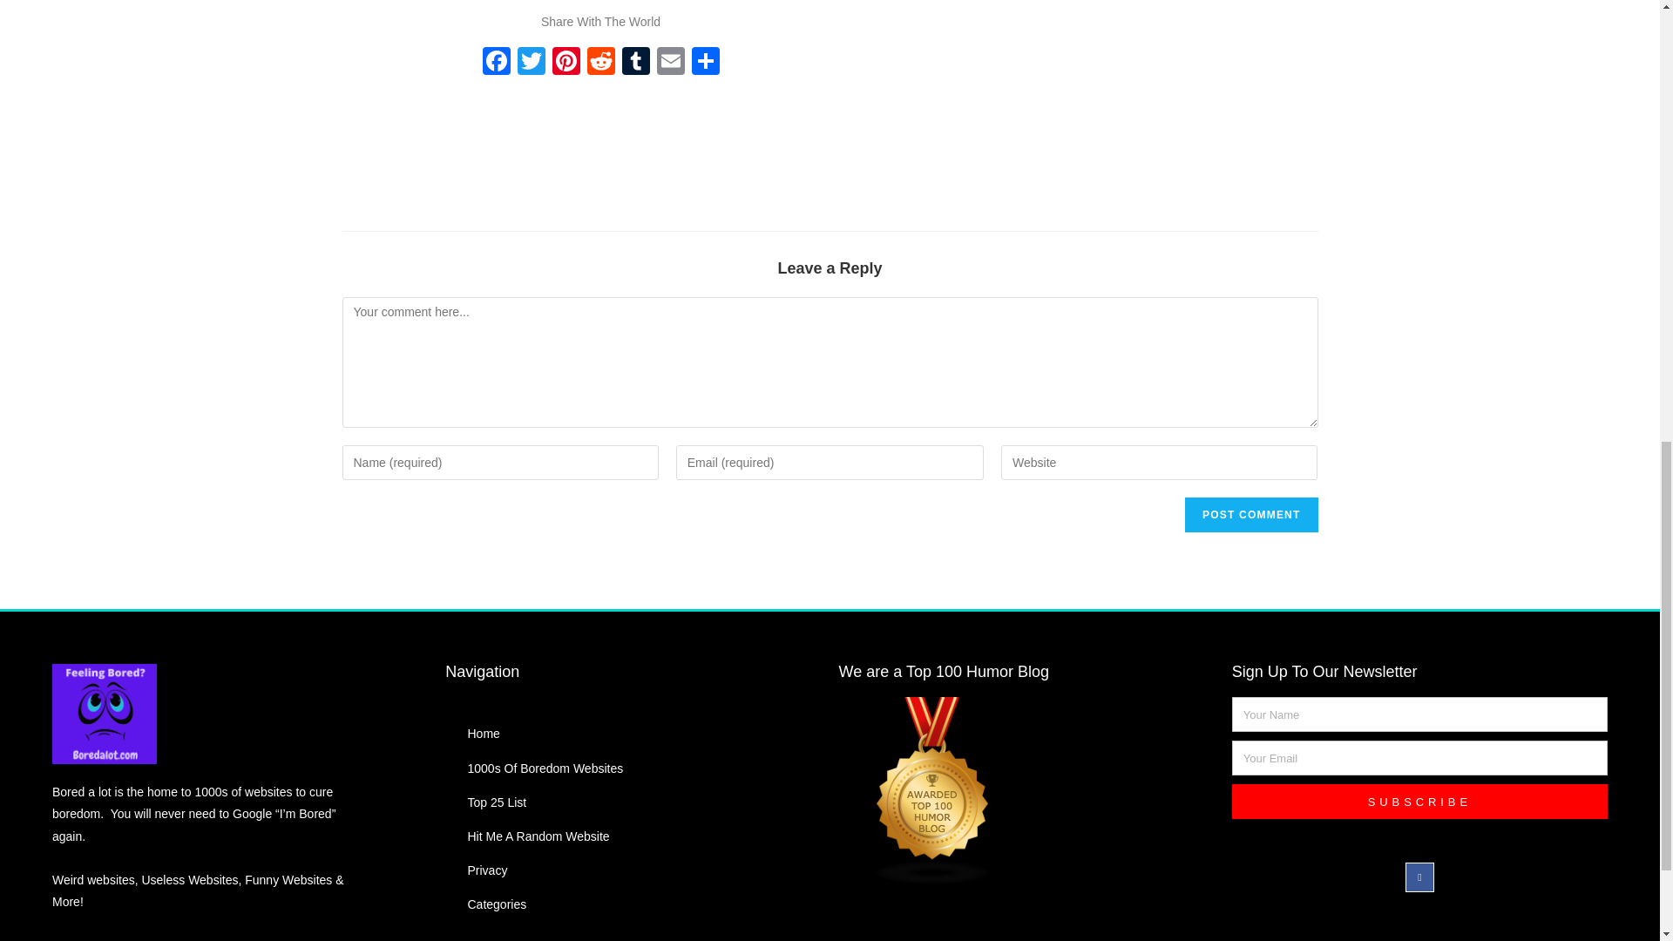 This screenshot has width=1673, height=941. I want to click on Reddit, so click(601, 63).